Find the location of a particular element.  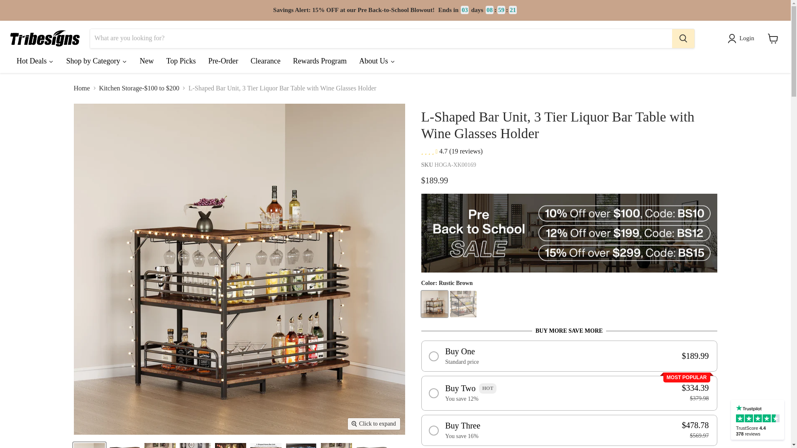

Shop by Category is located at coordinates (96, 63).